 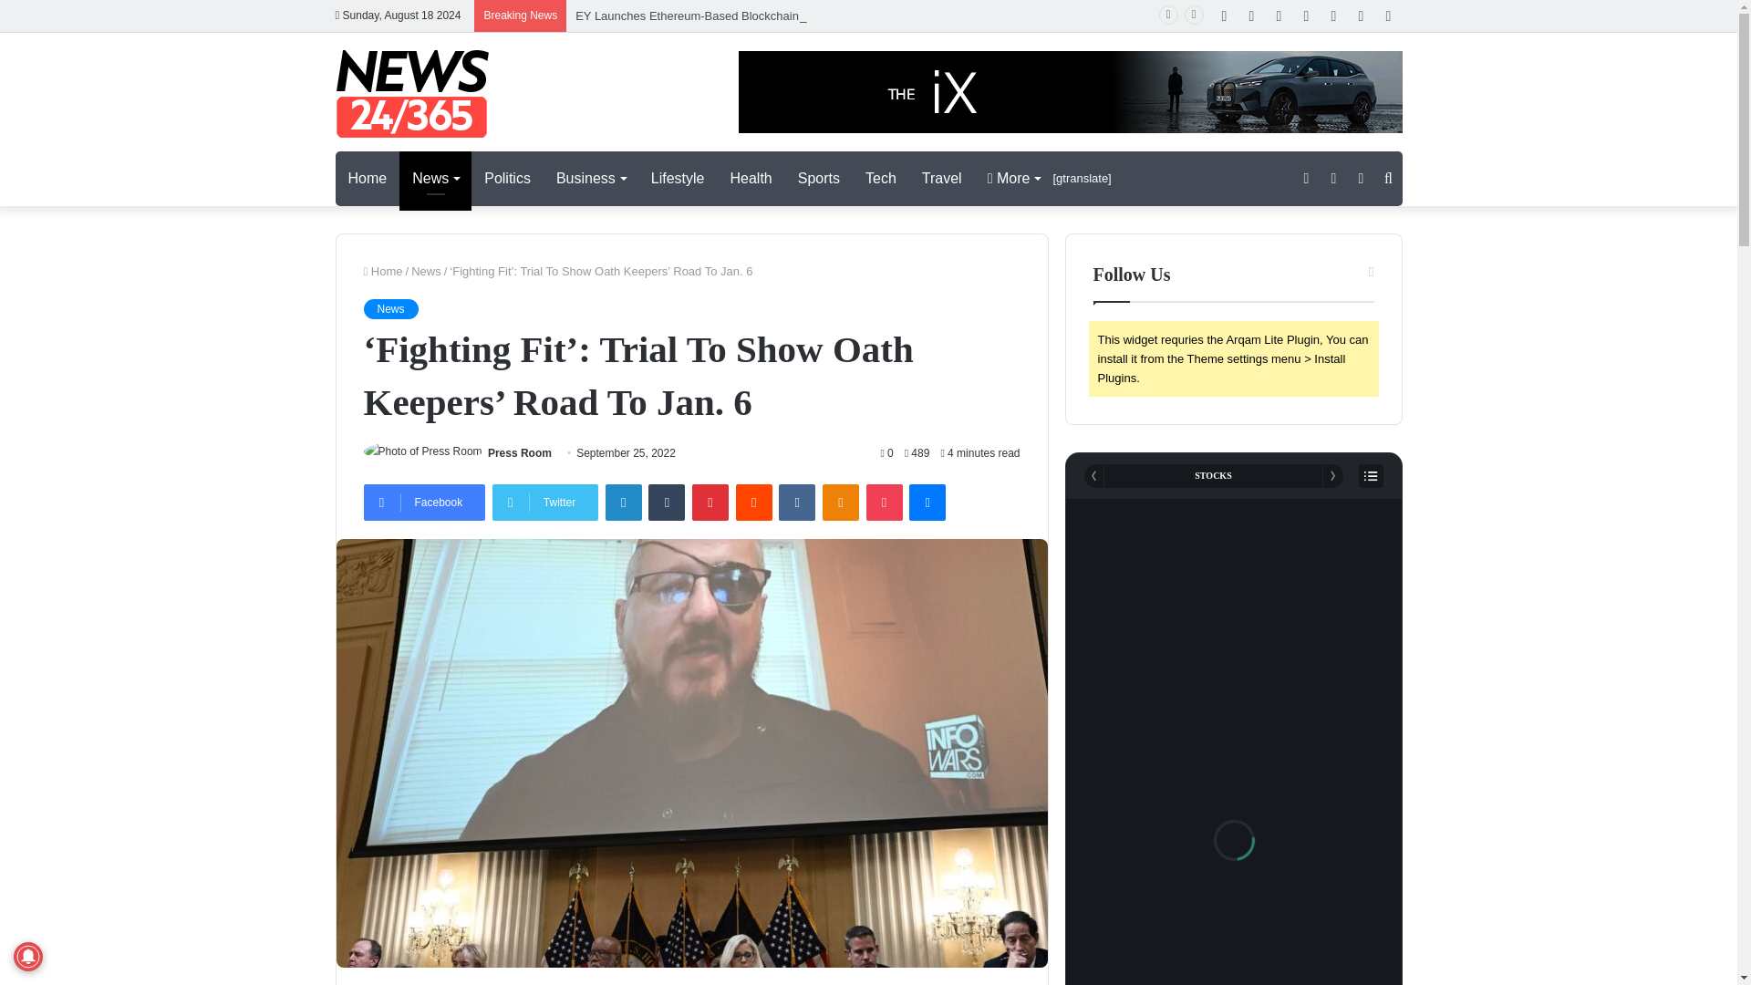 I want to click on Reddit, so click(x=753, y=503).